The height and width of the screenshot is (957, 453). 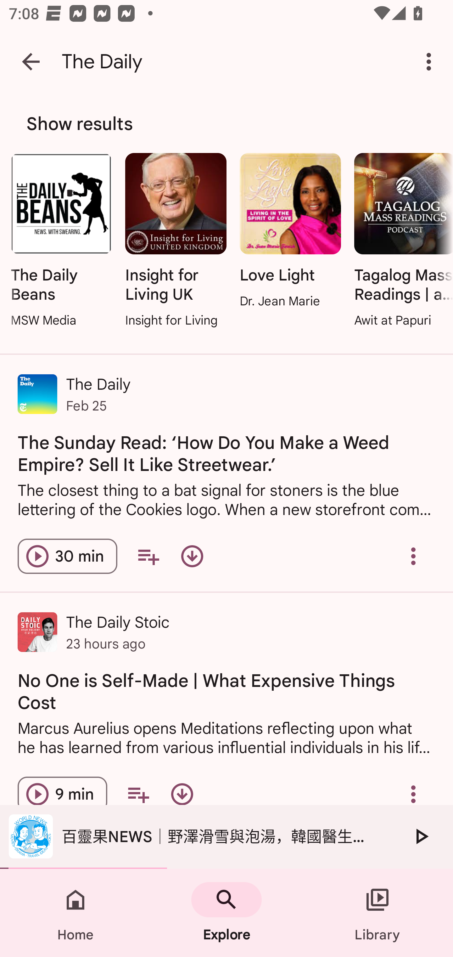 What do you see at coordinates (377, 913) in the screenshot?
I see `Library` at bounding box center [377, 913].